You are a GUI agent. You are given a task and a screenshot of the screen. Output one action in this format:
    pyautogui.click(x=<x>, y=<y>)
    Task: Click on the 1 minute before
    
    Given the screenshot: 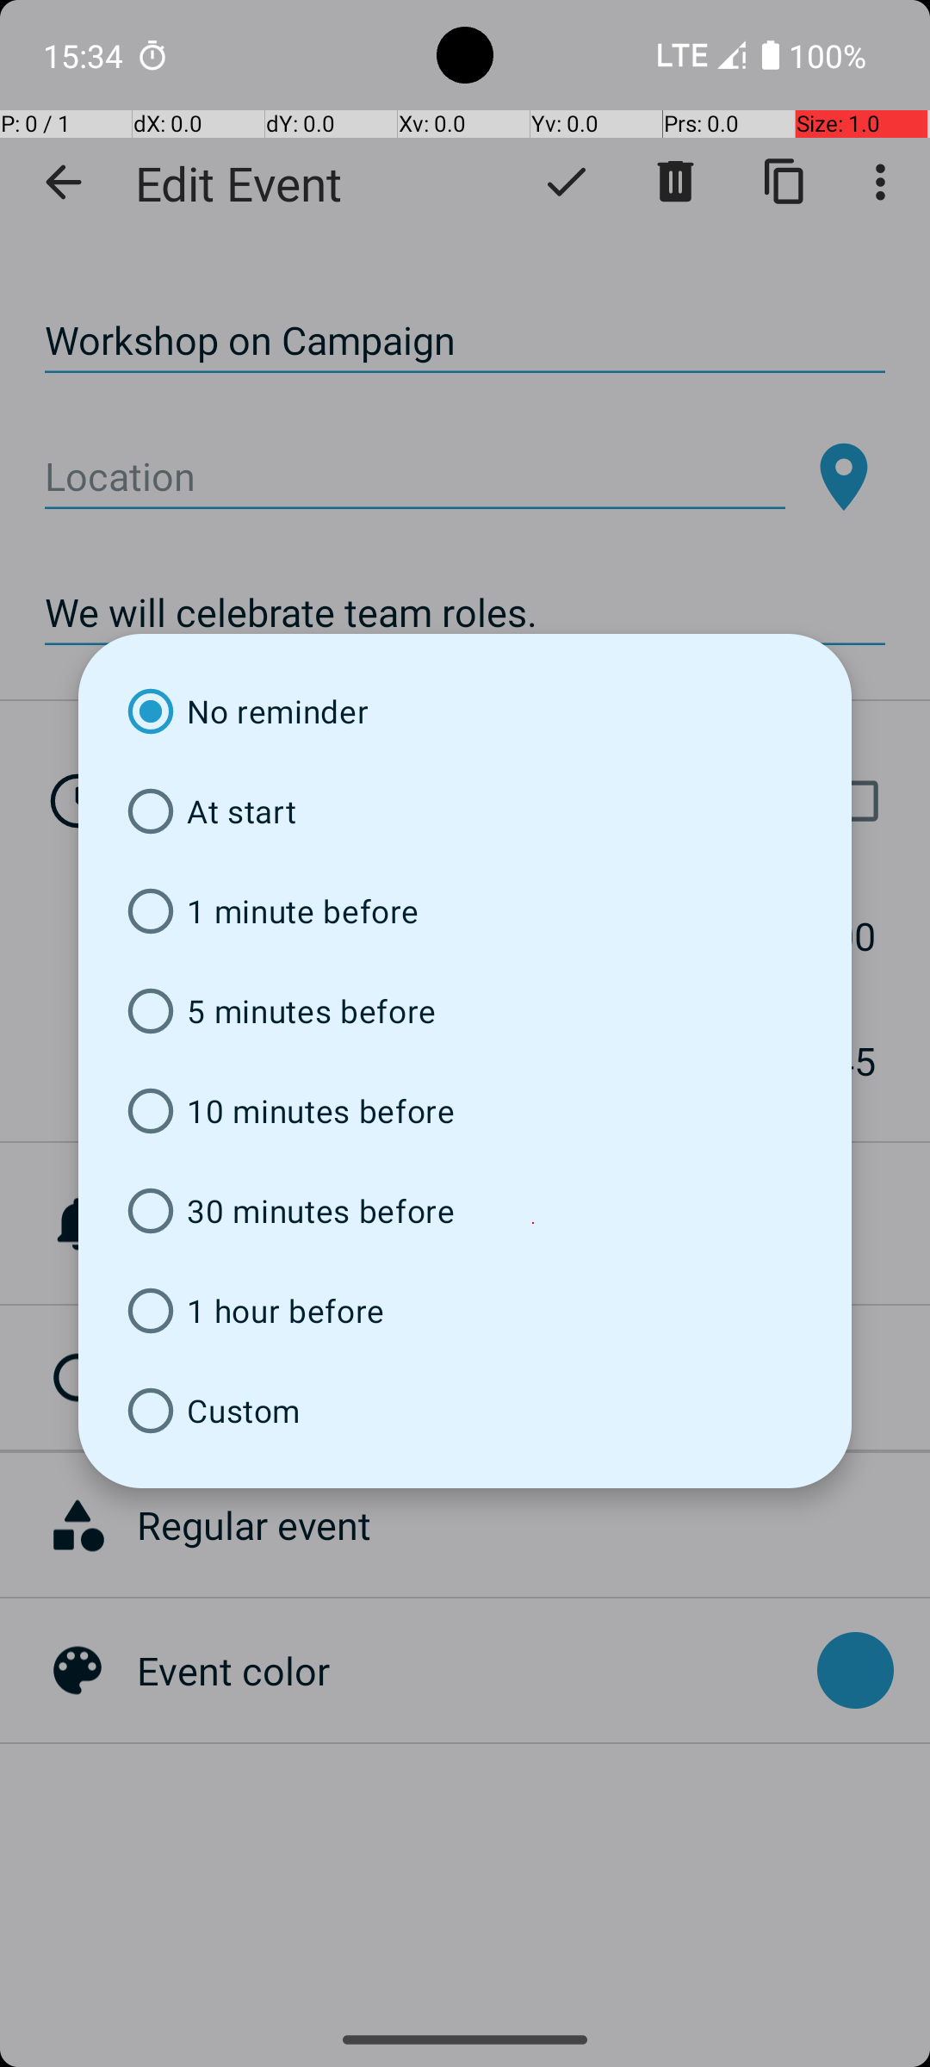 What is the action you would take?
    pyautogui.click(x=465, y=911)
    